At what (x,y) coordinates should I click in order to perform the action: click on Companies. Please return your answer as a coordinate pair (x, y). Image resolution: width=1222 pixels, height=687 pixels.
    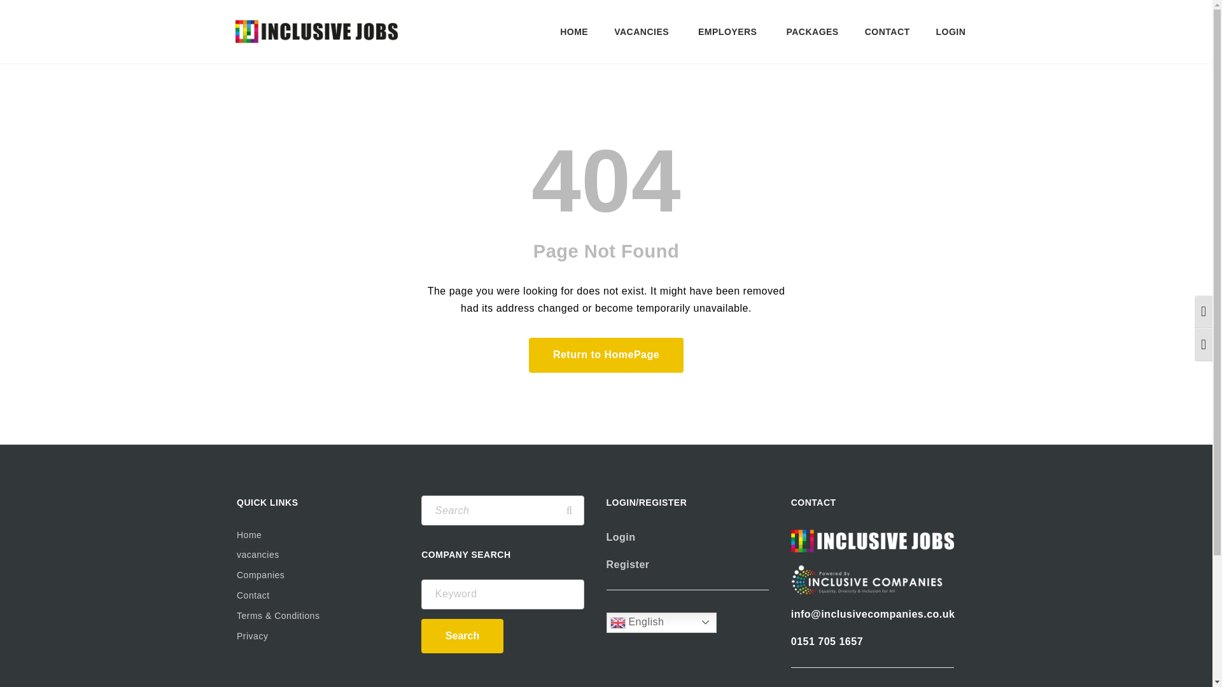
    Looking at the image, I should click on (318, 575).